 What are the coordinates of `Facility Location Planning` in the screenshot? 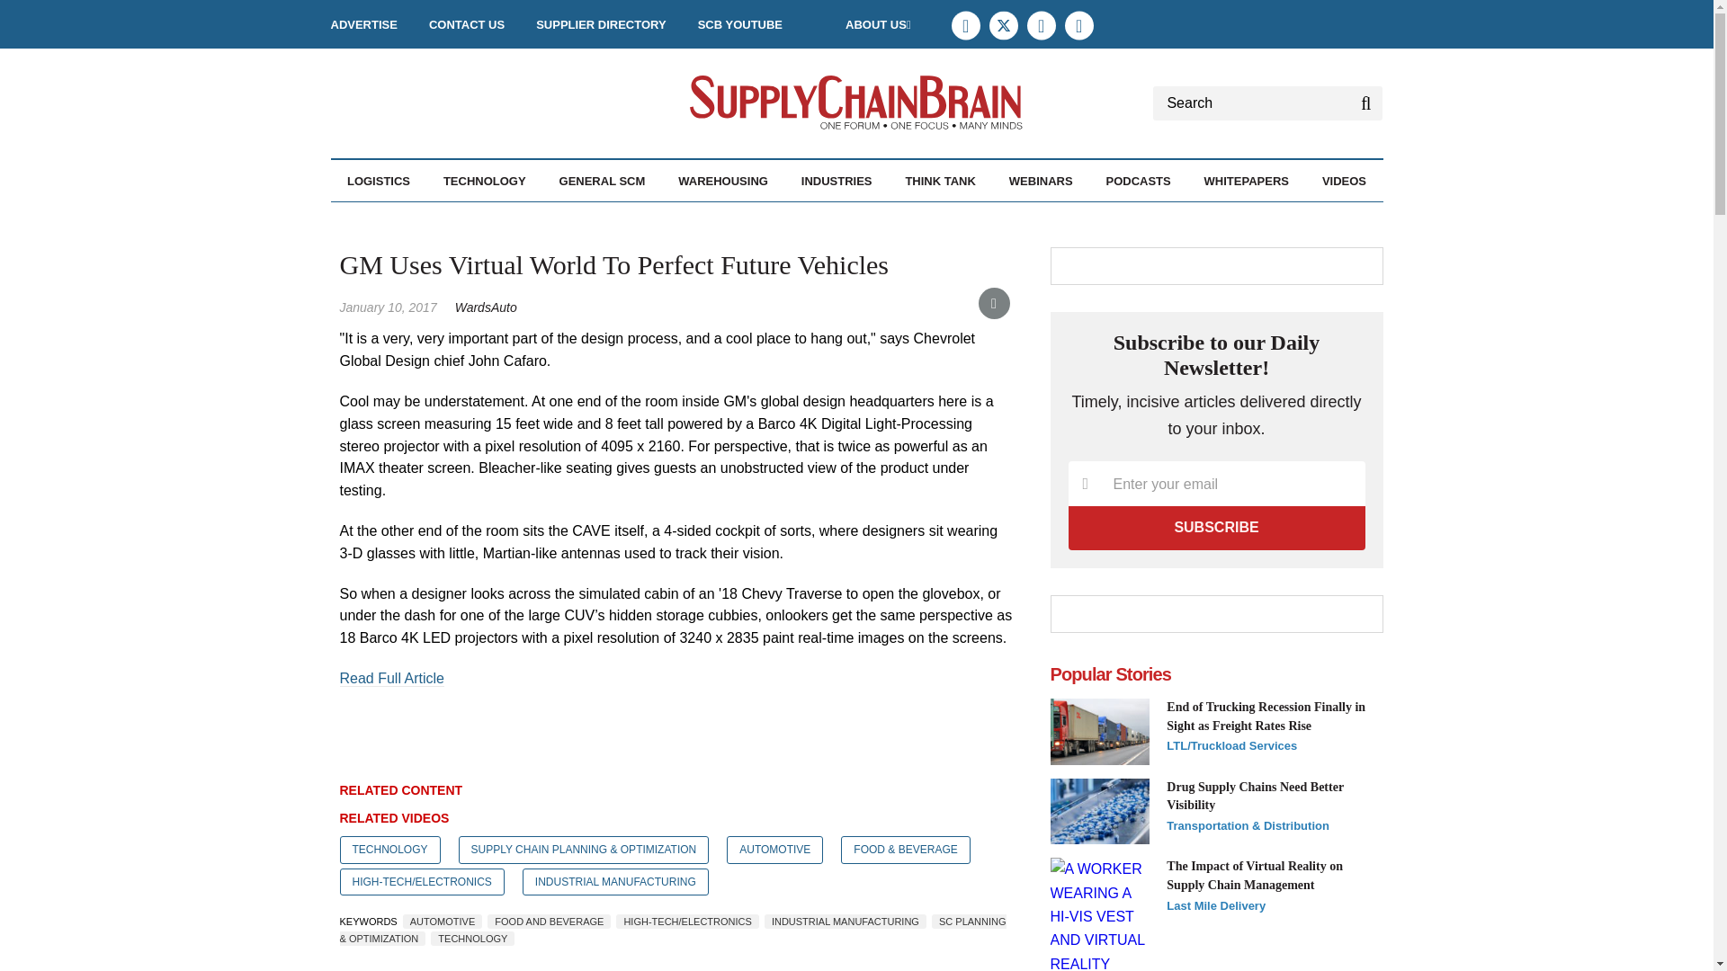 It's located at (452, 229).